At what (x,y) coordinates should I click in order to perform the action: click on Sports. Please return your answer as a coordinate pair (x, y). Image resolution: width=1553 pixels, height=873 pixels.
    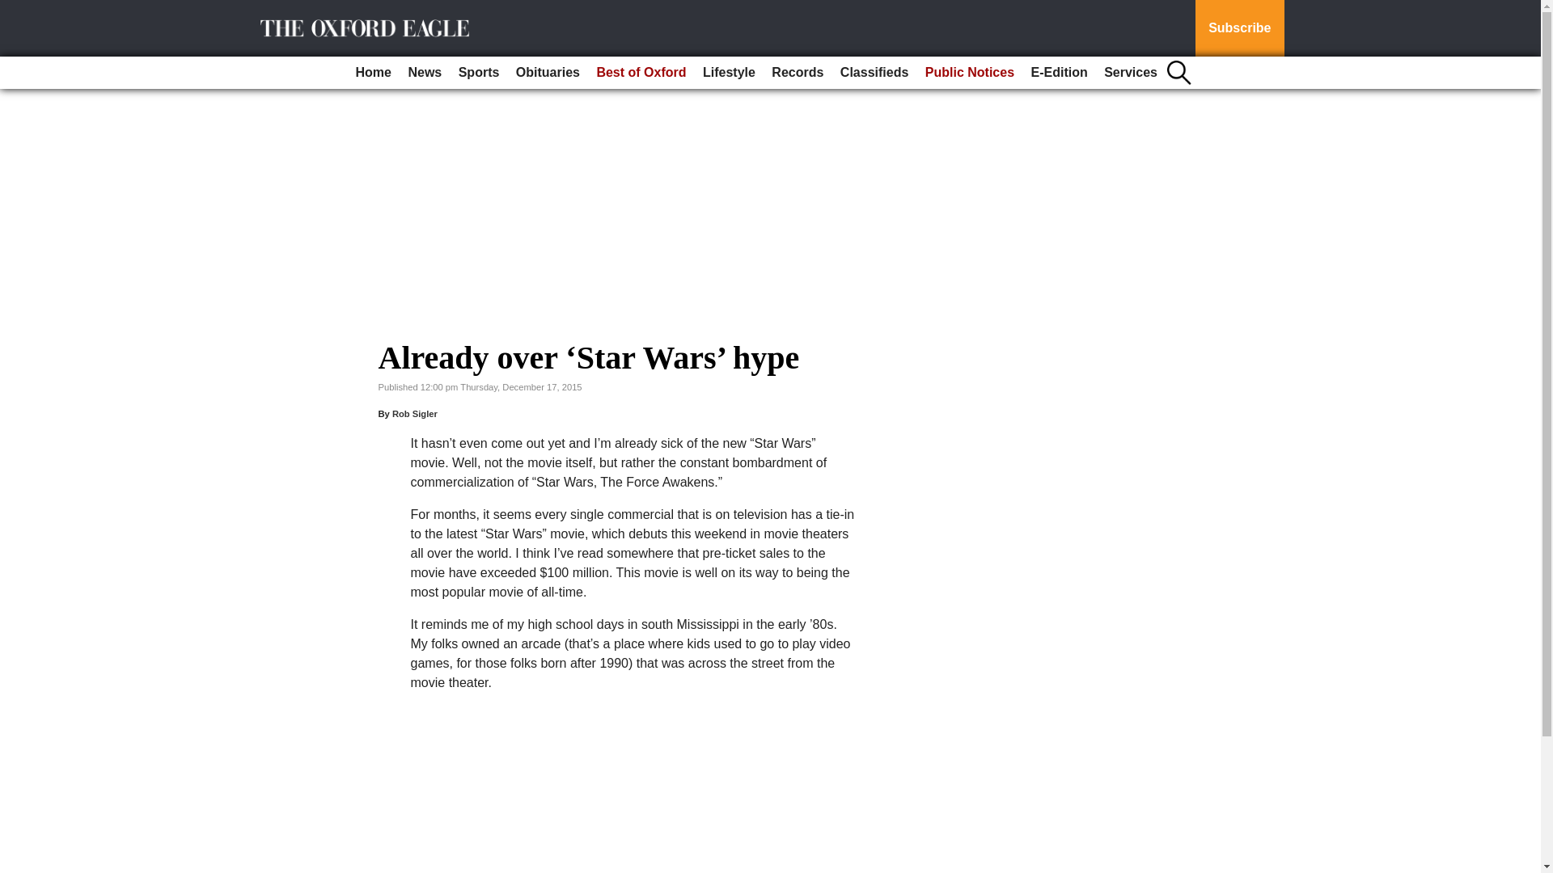
    Looking at the image, I should click on (479, 73).